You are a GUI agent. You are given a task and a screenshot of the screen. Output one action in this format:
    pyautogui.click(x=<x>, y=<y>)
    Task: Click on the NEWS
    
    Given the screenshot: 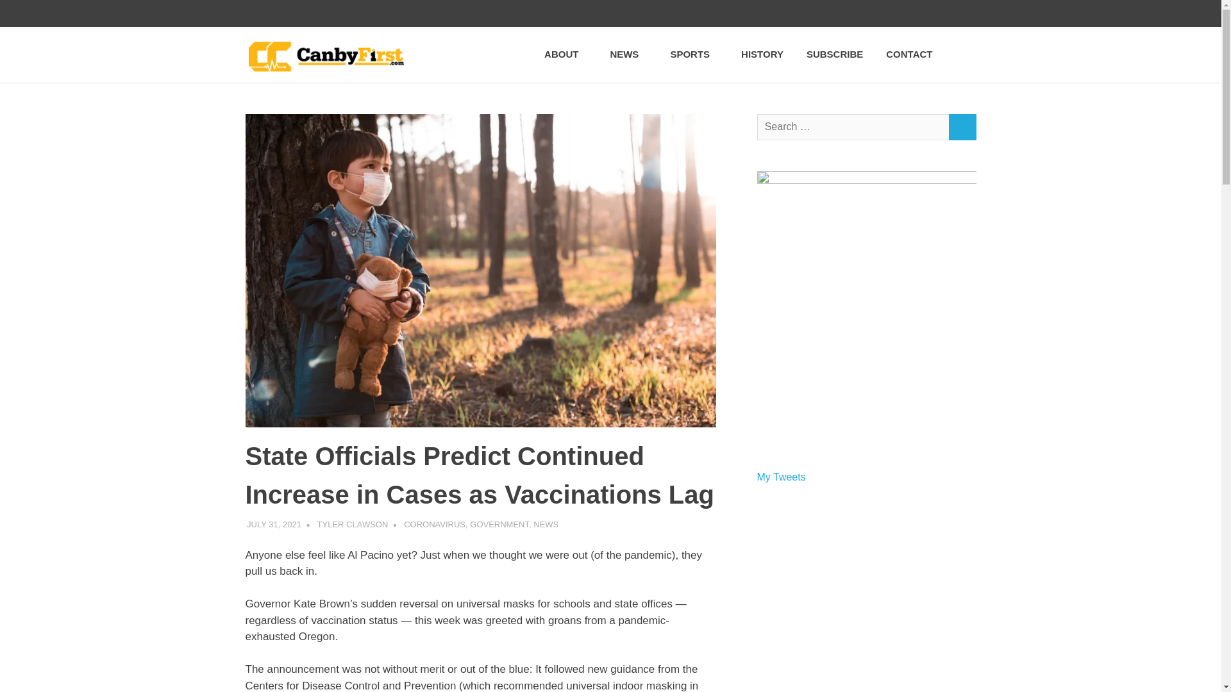 What is the action you would take?
    pyautogui.click(x=628, y=54)
    